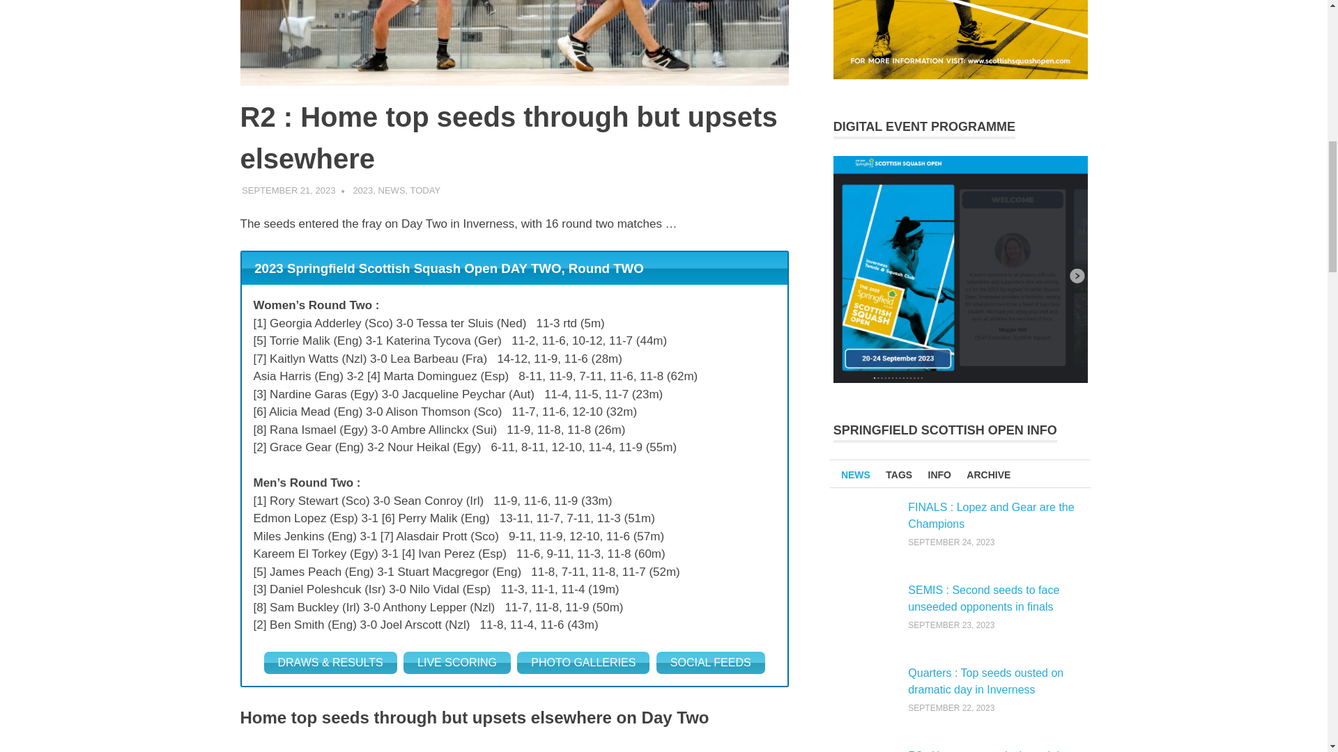  Describe the element at coordinates (984, 599) in the screenshot. I see `SEMIS : Second seeds to face unseeded opponents in finals` at that location.